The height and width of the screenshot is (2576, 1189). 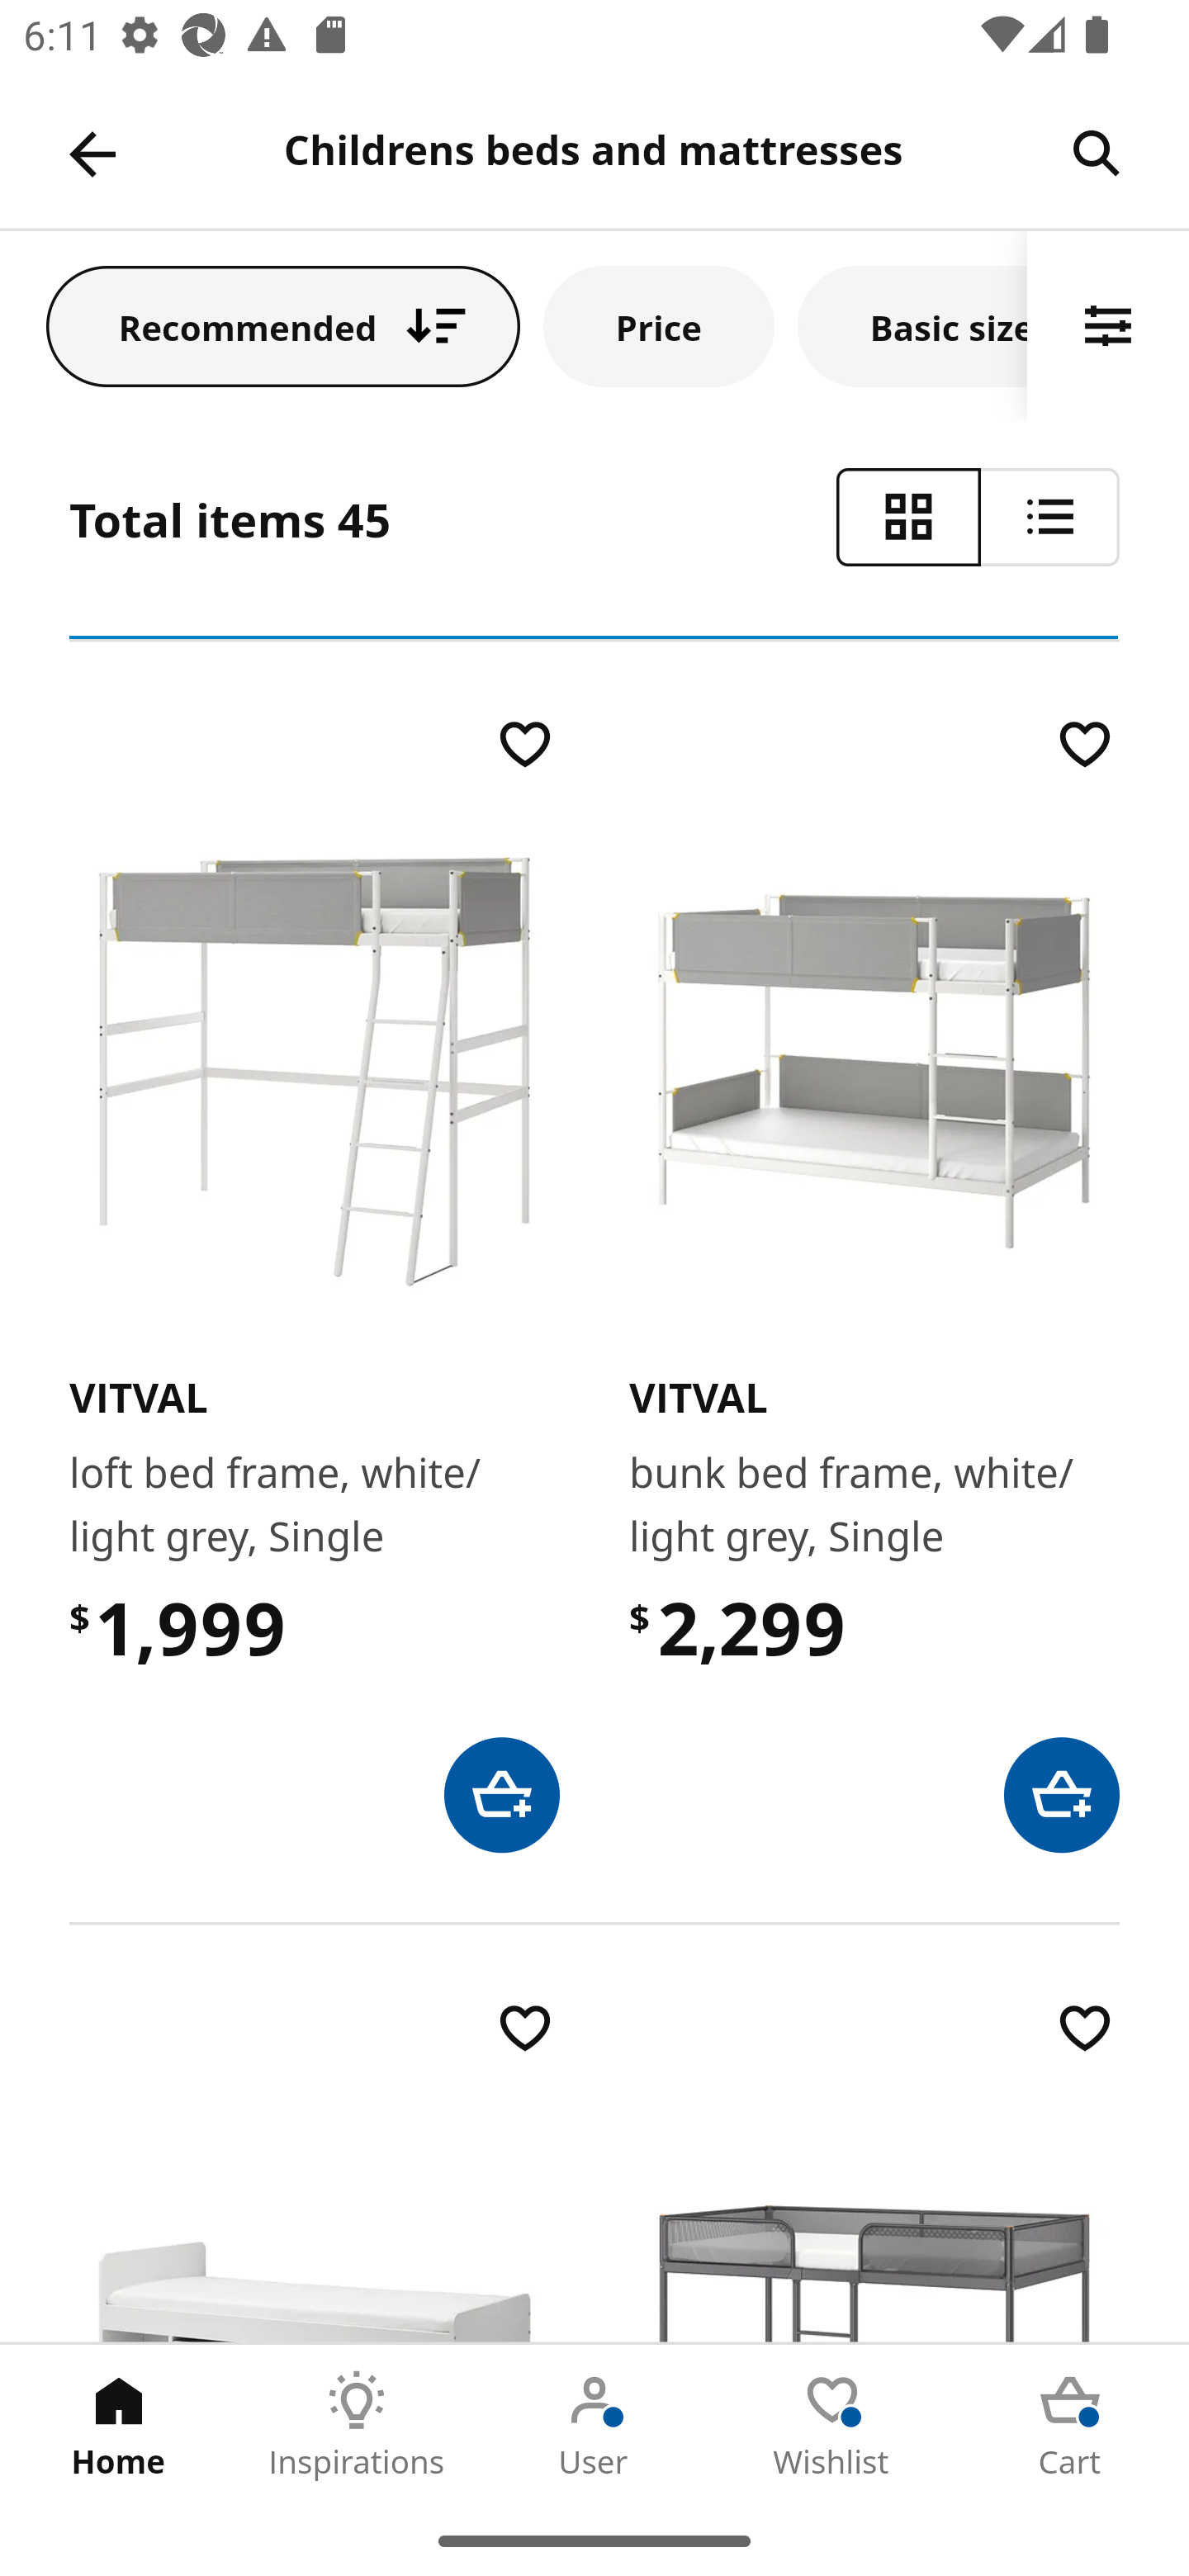 I want to click on Inspirations
Tab 2 of 5, so click(x=357, y=2425).